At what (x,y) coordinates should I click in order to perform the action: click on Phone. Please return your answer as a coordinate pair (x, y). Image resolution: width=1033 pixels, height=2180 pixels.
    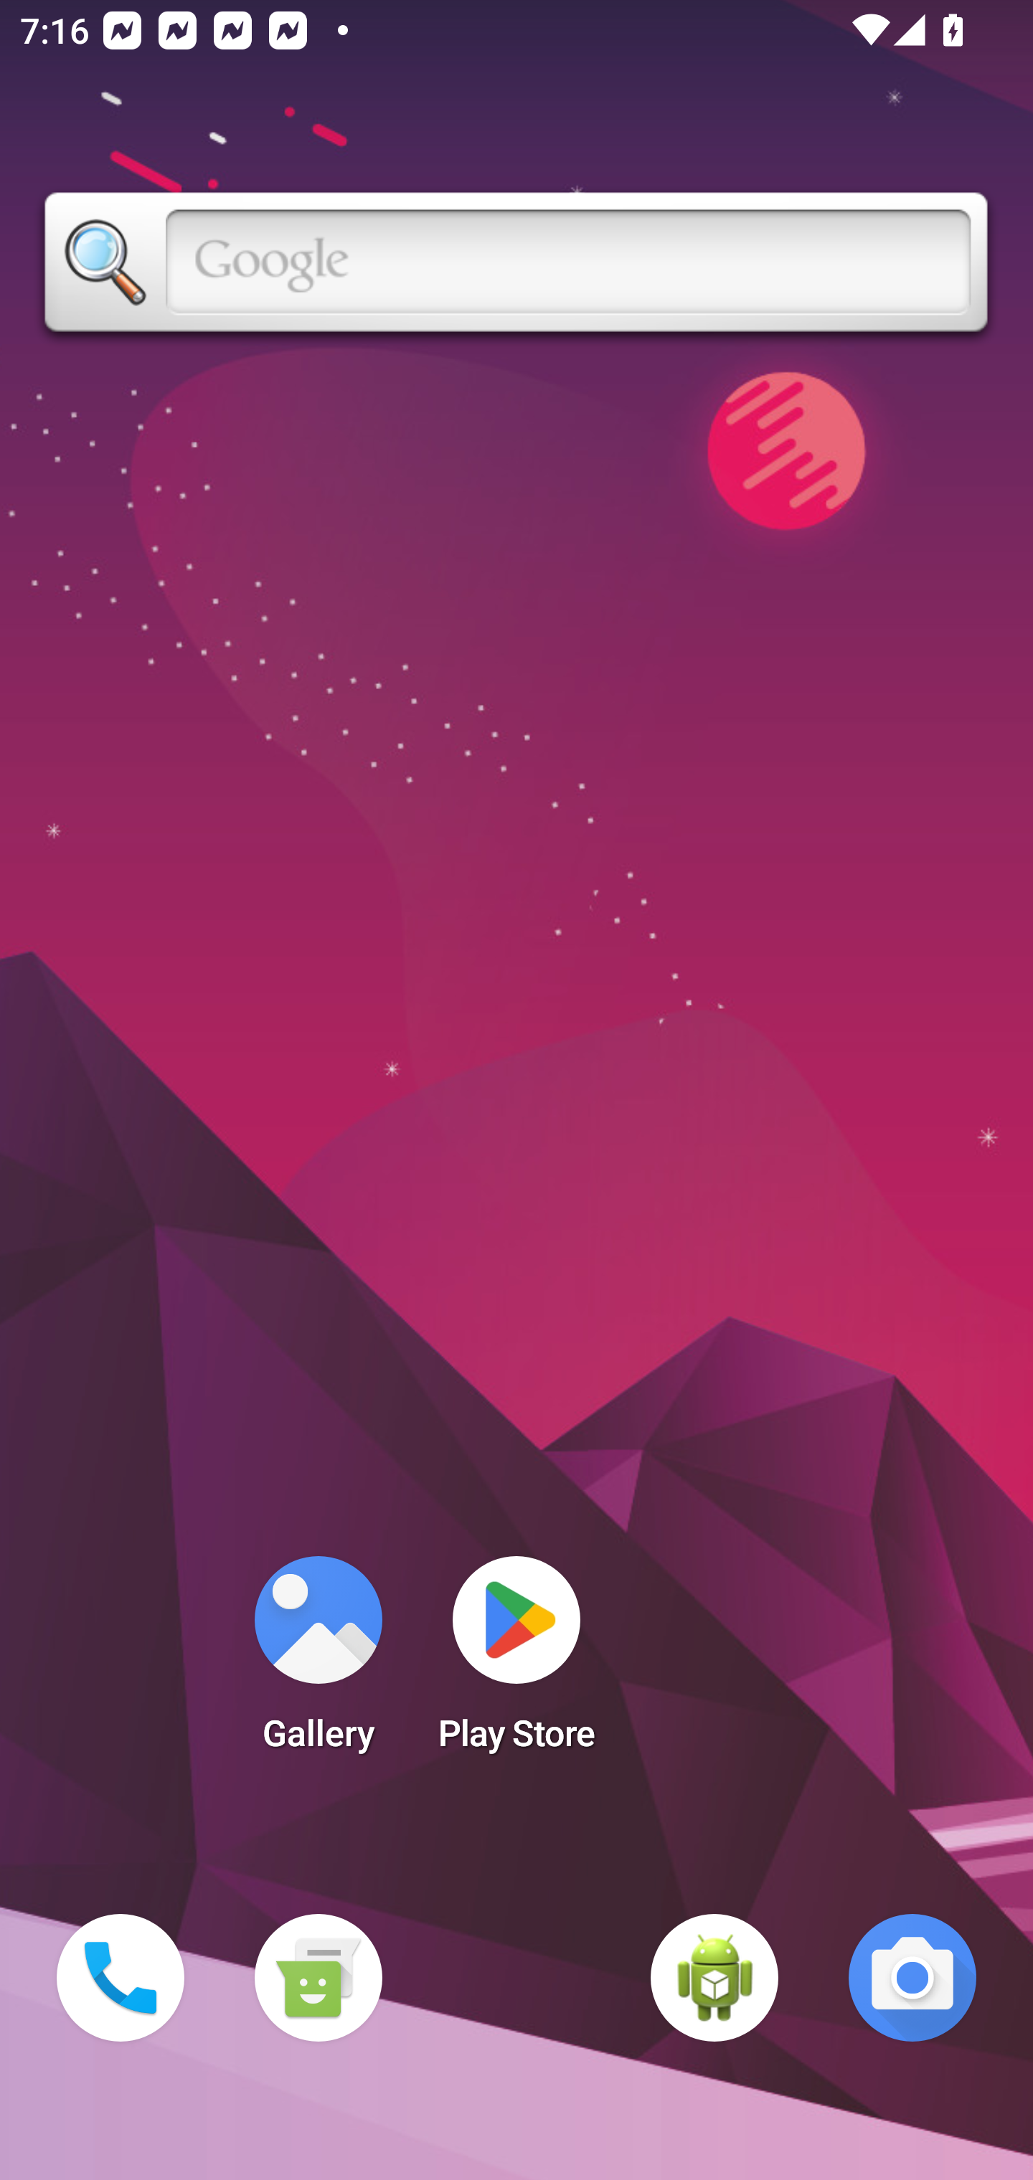
    Looking at the image, I should click on (121, 1978).